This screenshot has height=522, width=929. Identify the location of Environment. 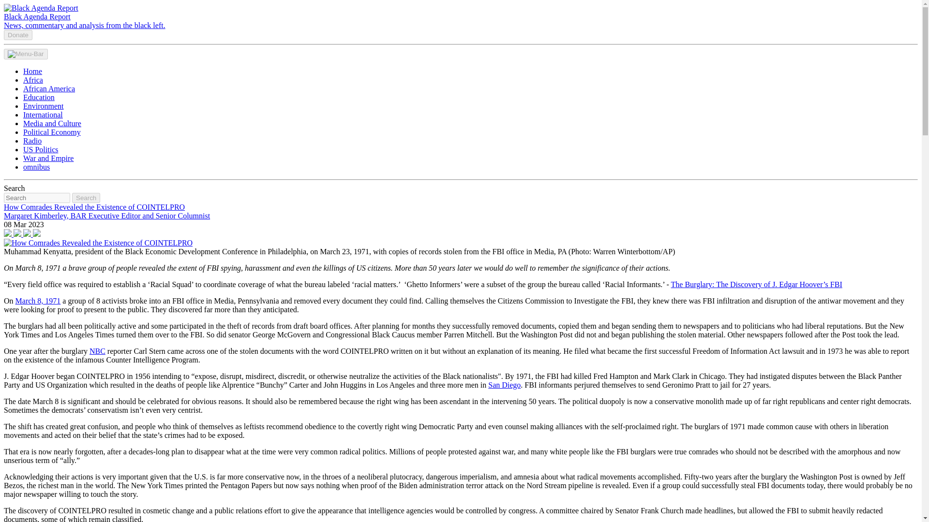
(44, 105).